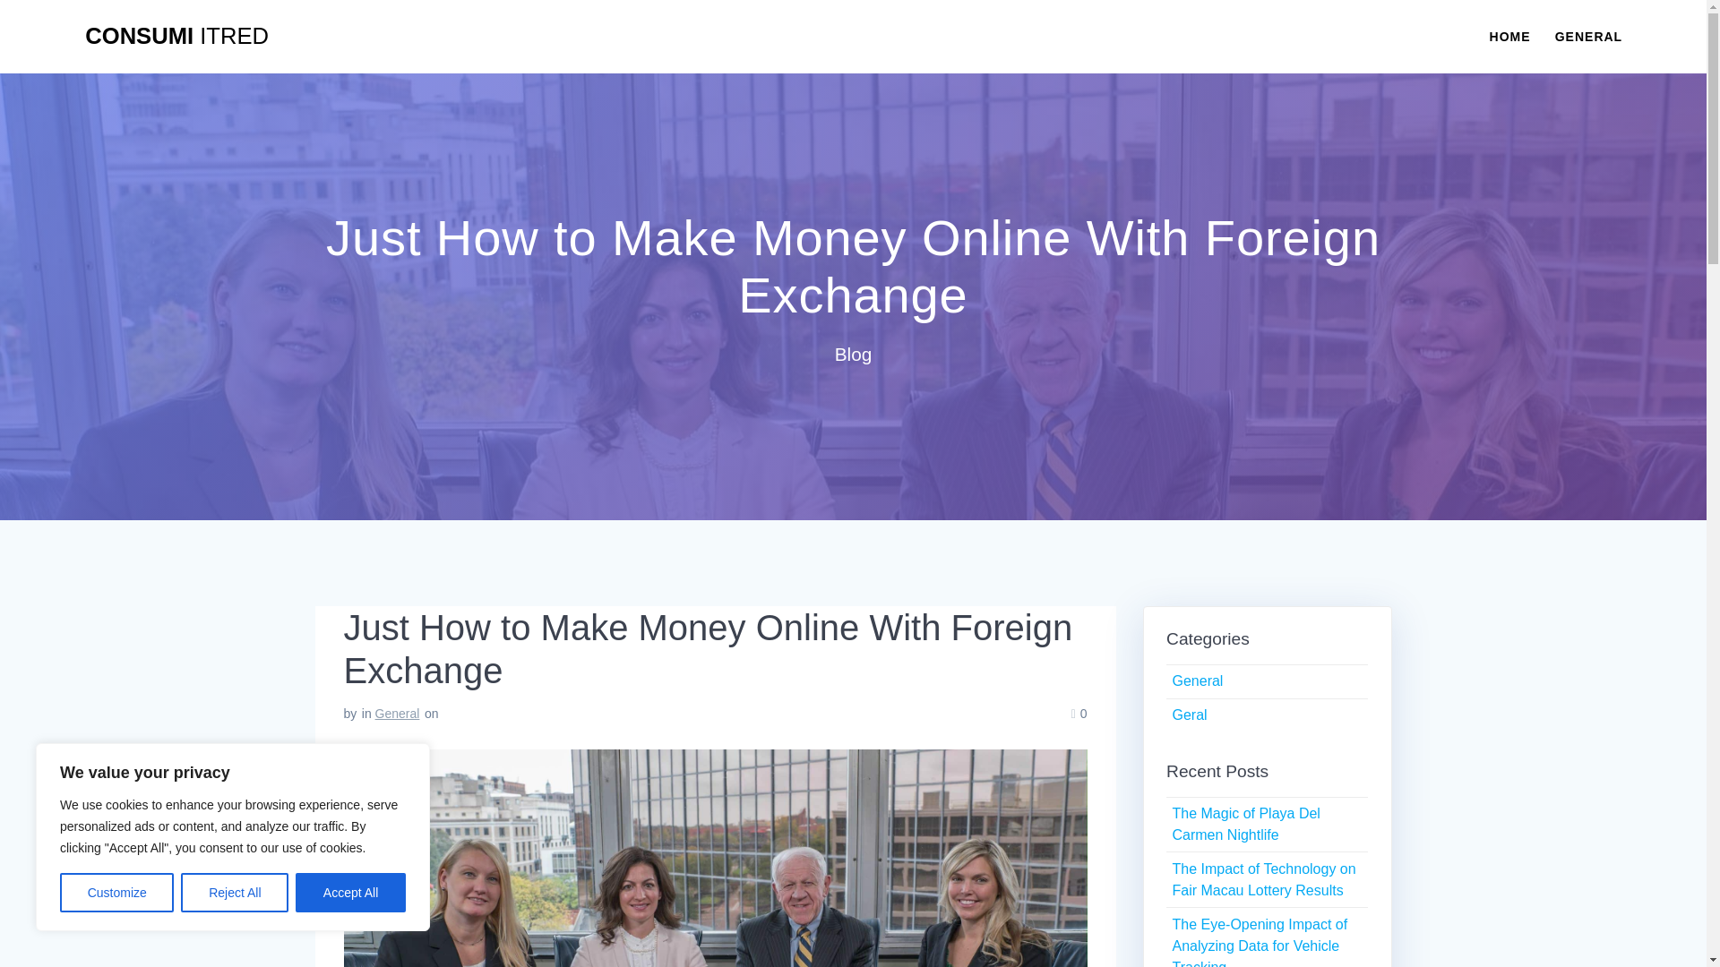  What do you see at coordinates (1263, 879) in the screenshot?
I see `The Impact of Technology on Fair Macau Lottery Results` at bounding box center [1263, 879].